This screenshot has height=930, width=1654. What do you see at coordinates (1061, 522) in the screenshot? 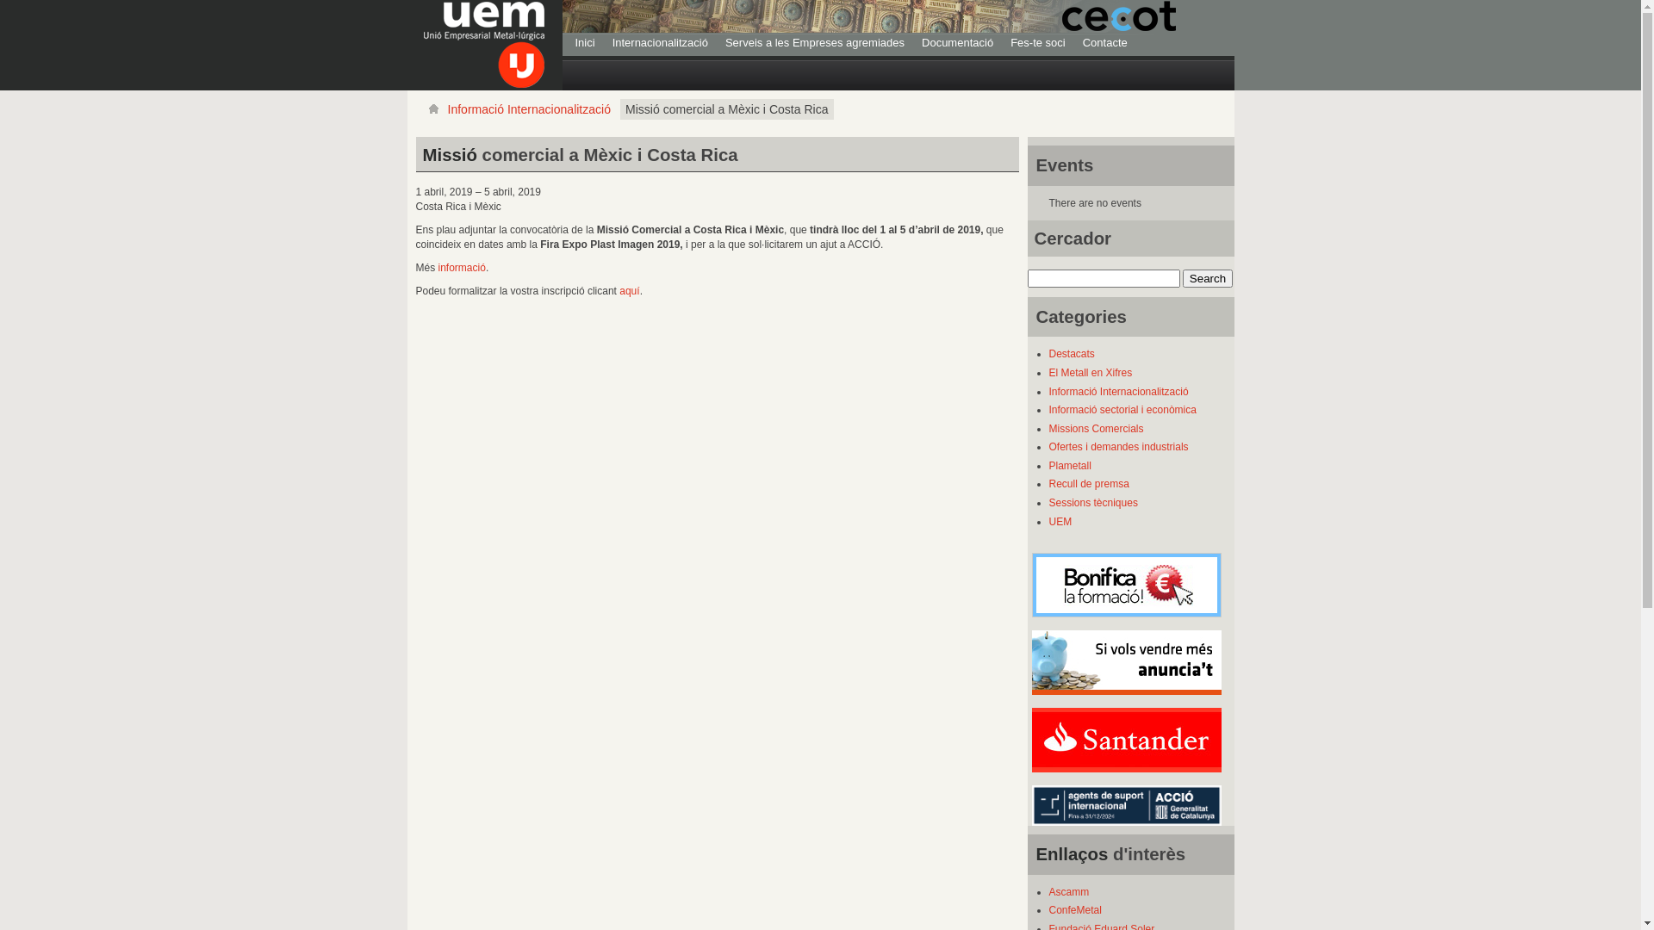
I see `UEM` at bounding box center [1061, 522].